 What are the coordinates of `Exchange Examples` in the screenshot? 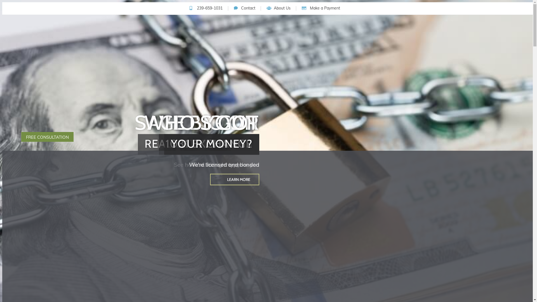 It's located at (176, 76).